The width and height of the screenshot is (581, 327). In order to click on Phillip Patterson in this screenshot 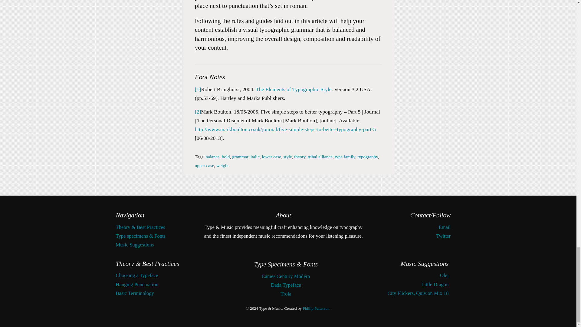, I will do `click(316, 308)`.